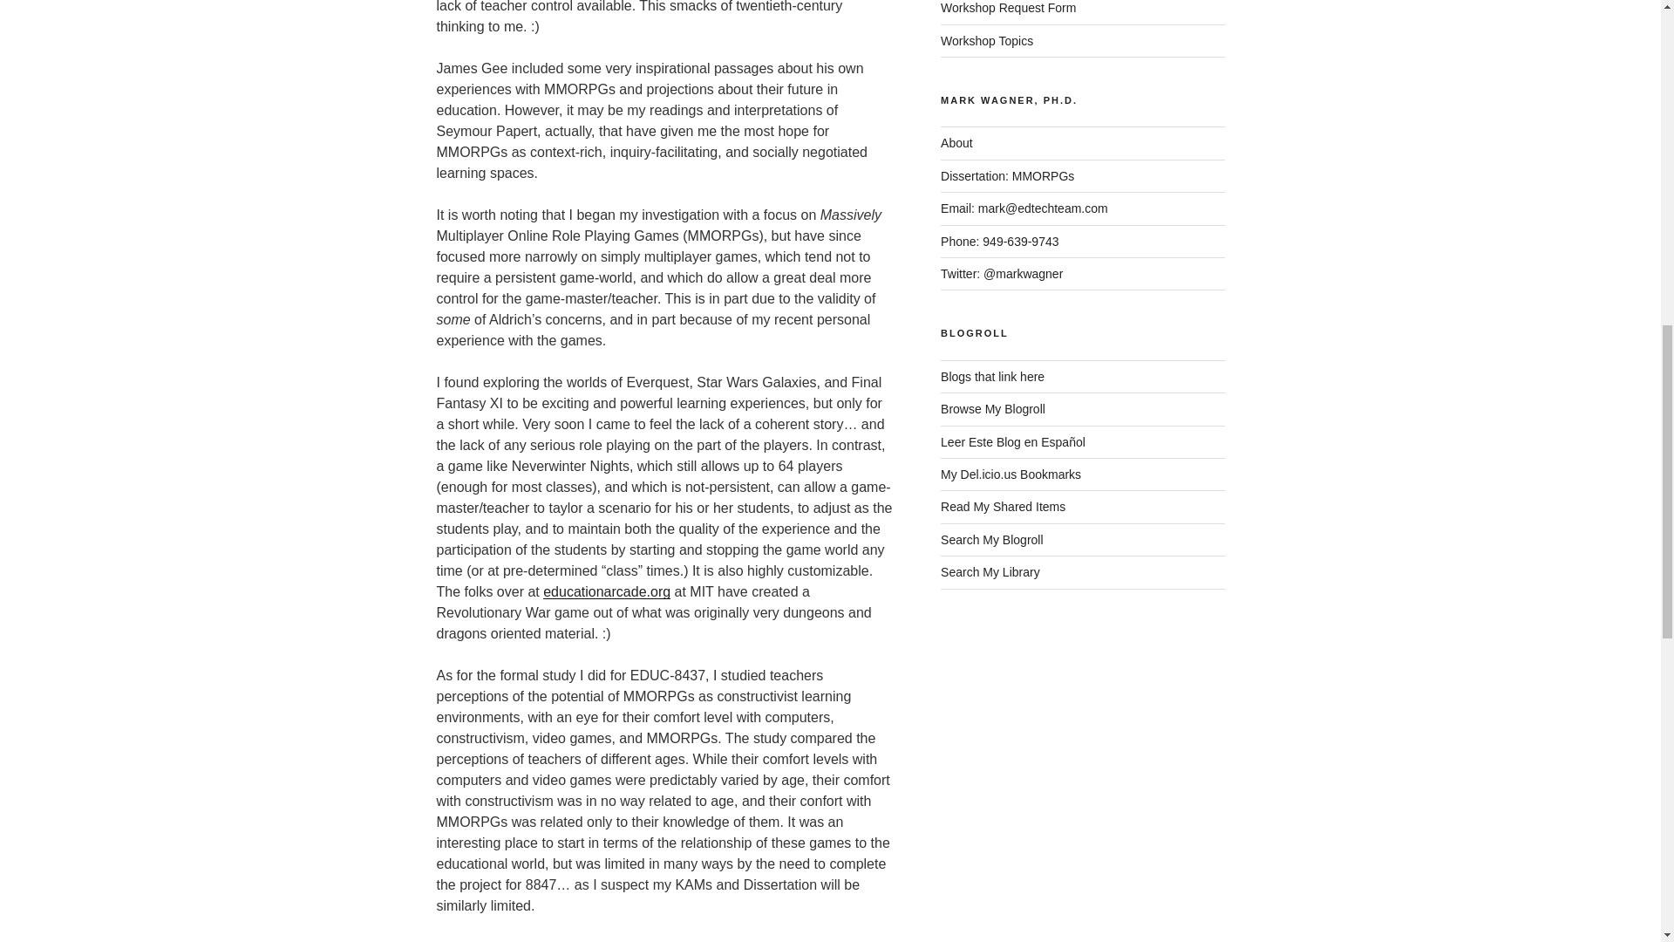  What do you see at coordinates (990, 572) in the screenshot?
I see `Search My Library` at bounding box center [990, 572].